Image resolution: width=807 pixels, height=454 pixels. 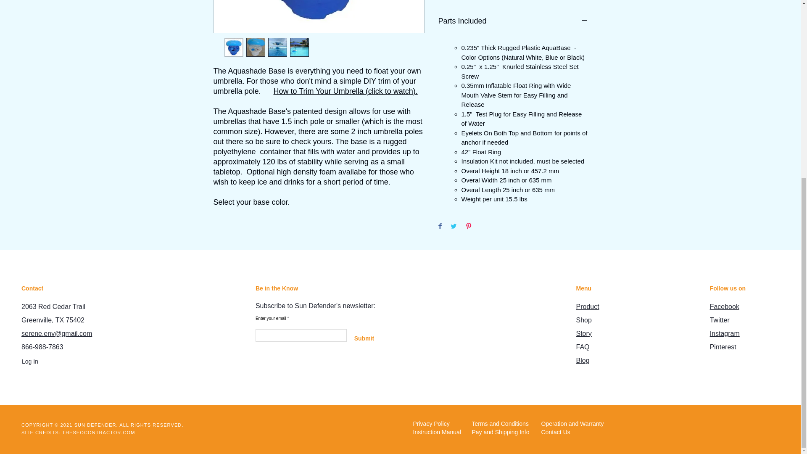 I want to click on FAQ, so click(x=583, y=346).